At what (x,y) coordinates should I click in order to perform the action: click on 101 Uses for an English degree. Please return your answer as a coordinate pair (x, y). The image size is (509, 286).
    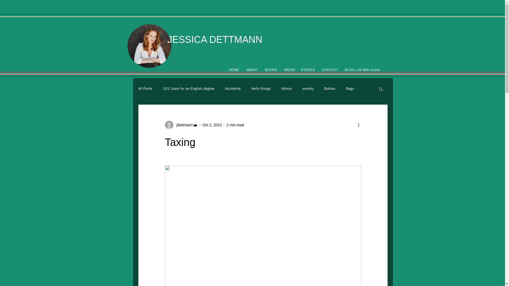
    Looking at the image, I should click on (188, 89).